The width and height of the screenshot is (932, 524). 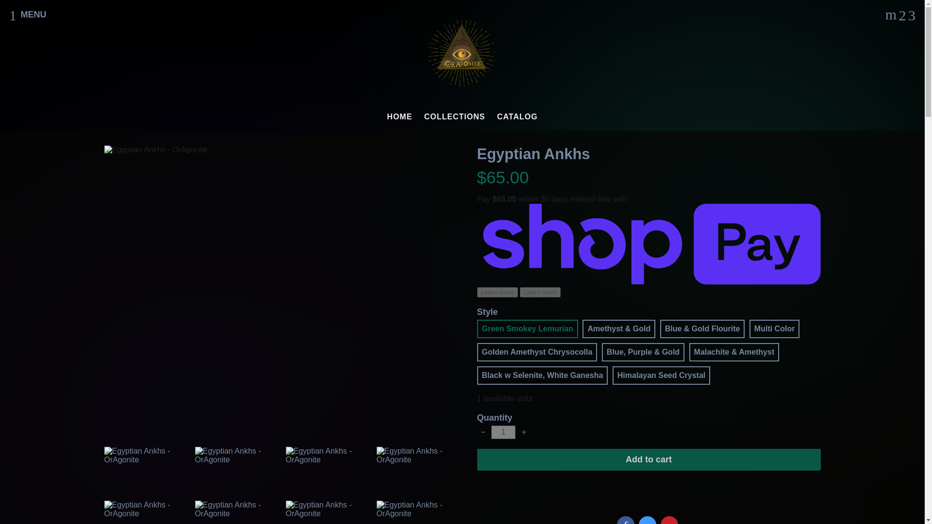 I want to click on Share on Twitter, so click(x=647, y=520).